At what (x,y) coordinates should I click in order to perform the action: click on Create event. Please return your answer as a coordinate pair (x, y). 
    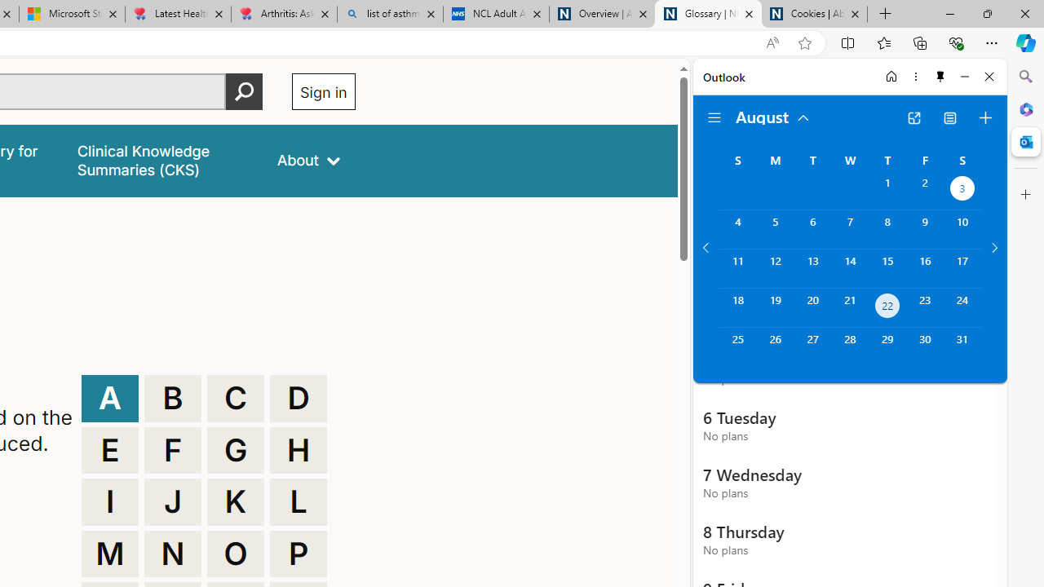
    Looking at the image, I should click on (985, 117).